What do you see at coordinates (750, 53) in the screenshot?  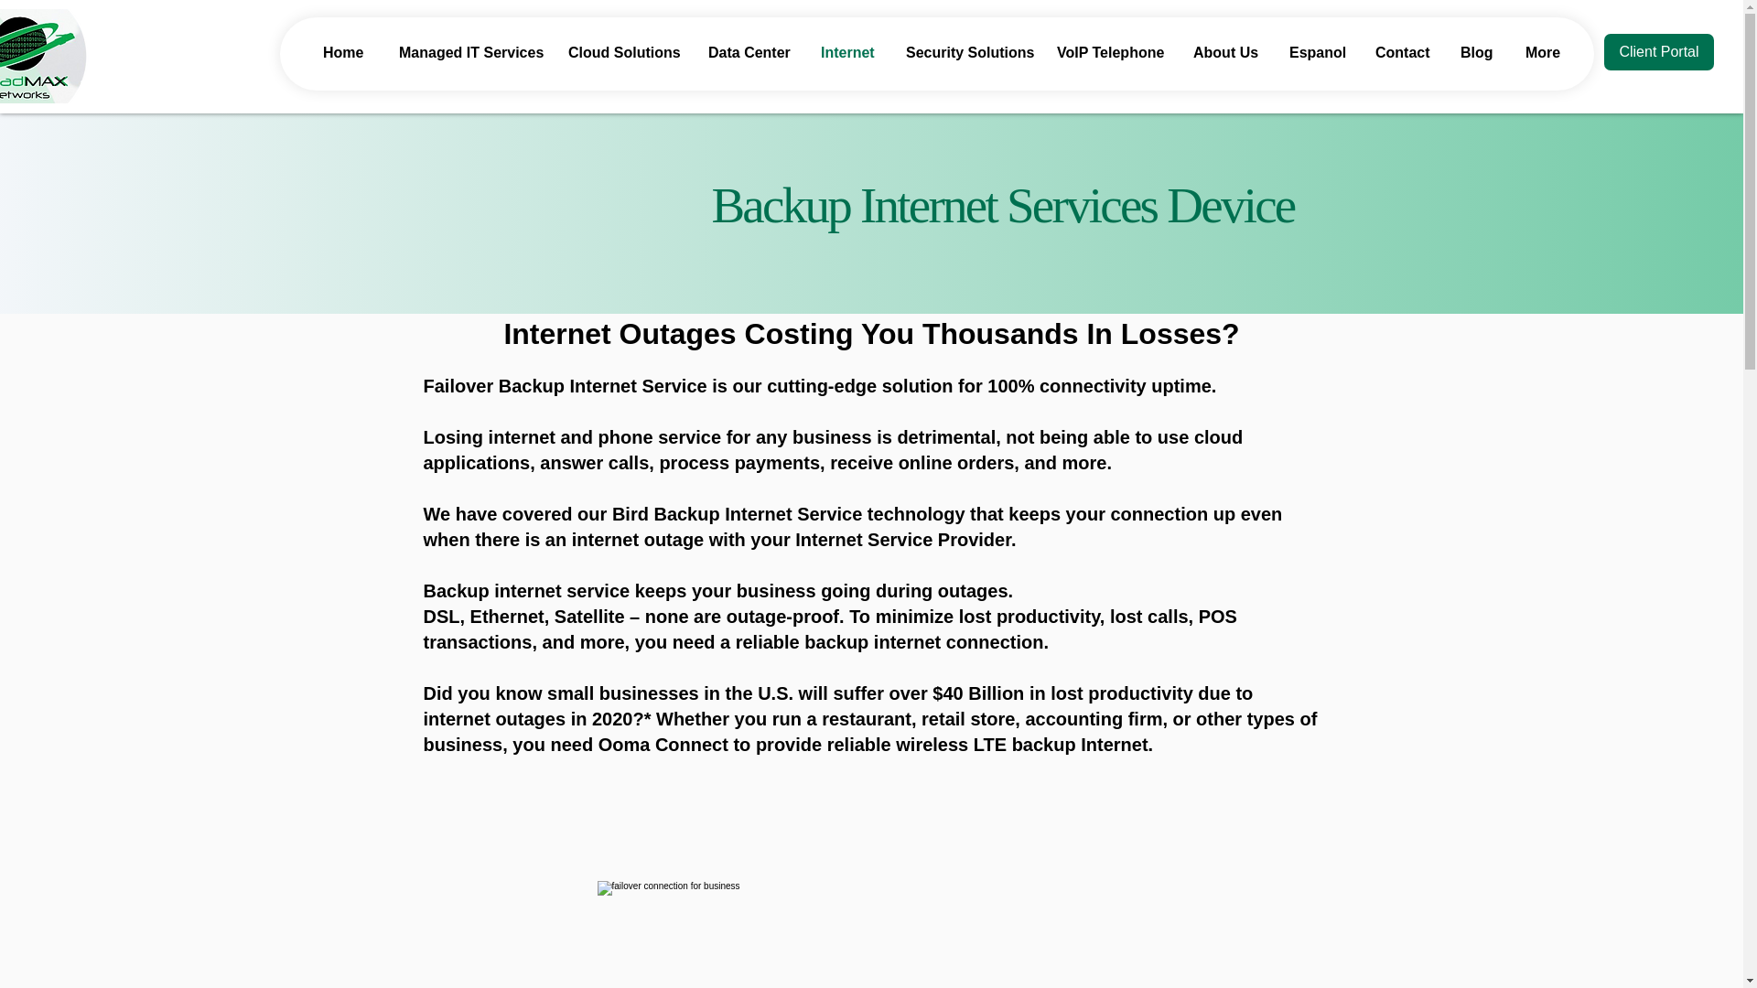 I see `Data Center` at bounding box center [750, 53].